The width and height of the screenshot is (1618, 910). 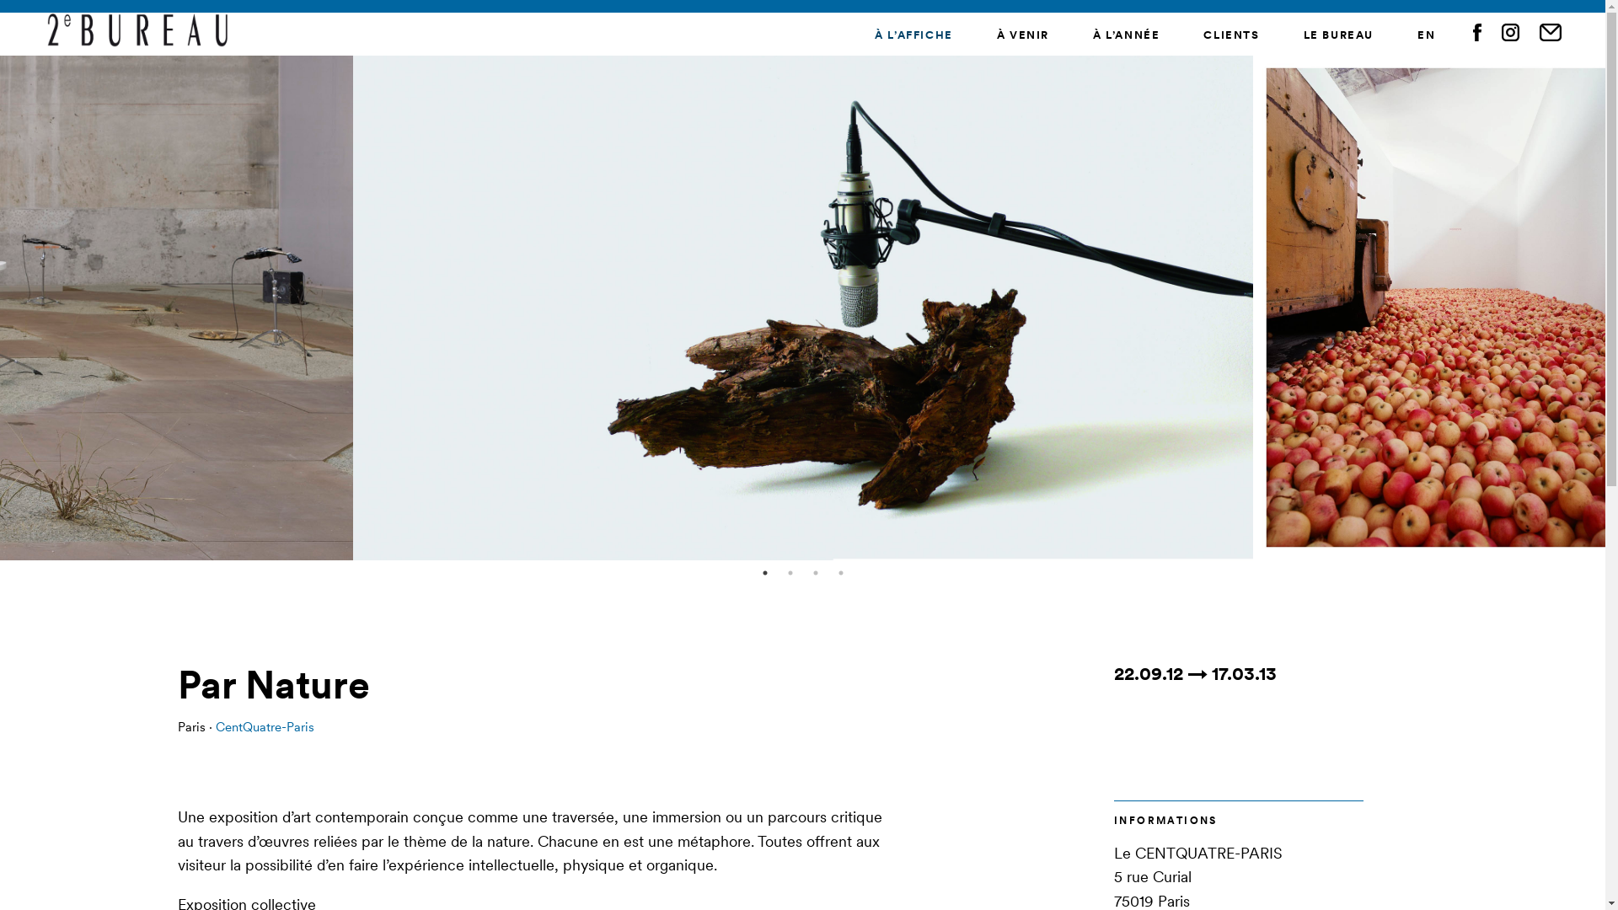 What do you see at coordinates (1231, 35) in the screenshot?
I see `CLIENTS` at bounding box center [1231, 35].